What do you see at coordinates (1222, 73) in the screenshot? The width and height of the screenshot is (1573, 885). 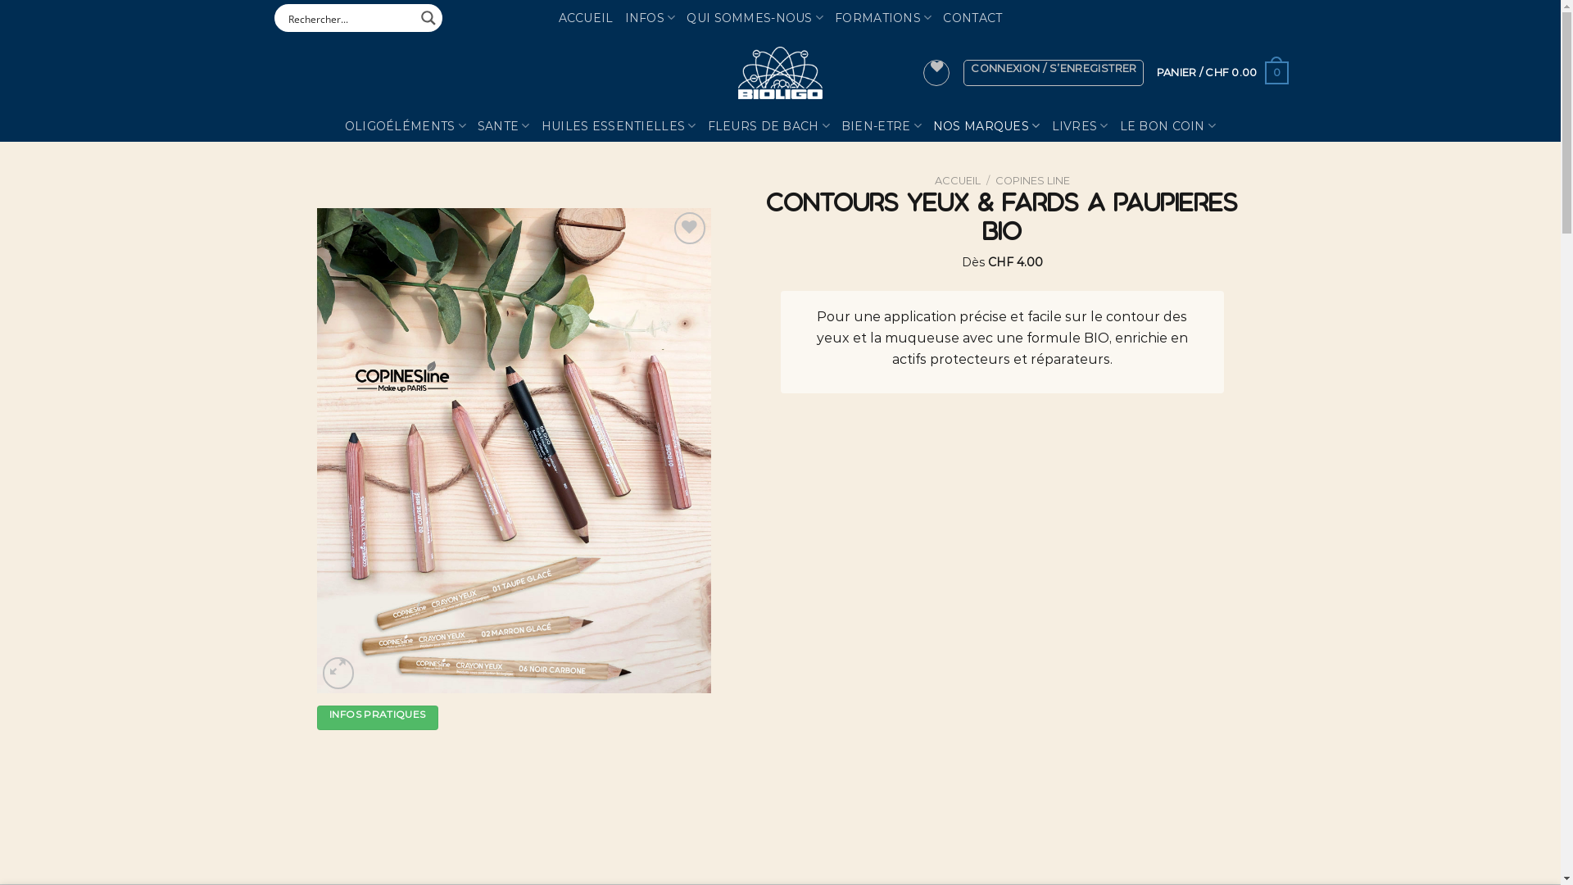 I see `PANIER / CHF 0.00
0` at bounding box center [1222, 73].